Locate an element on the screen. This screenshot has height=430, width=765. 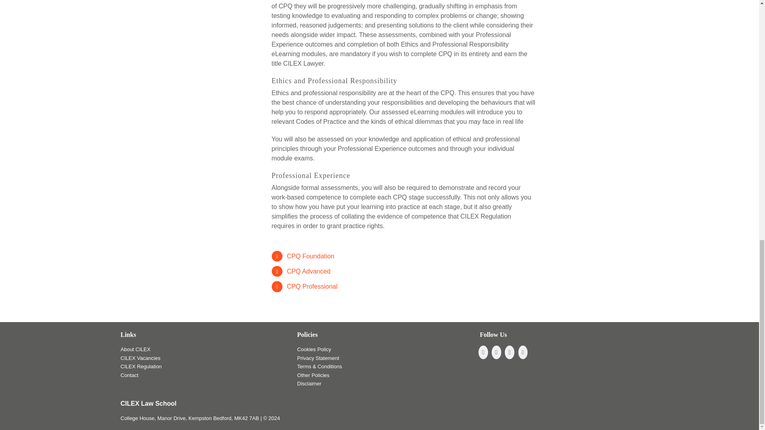
LinkedIn is located at coordinates (523, 352).